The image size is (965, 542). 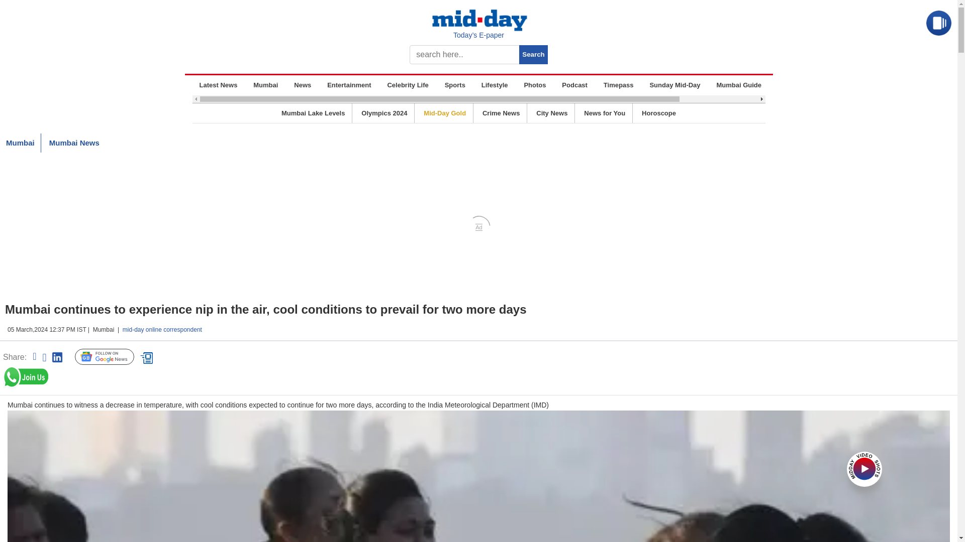 What do you see at coordinates (303, 85) in the screenshot?
I see `News` at bounding box center [303, 85].